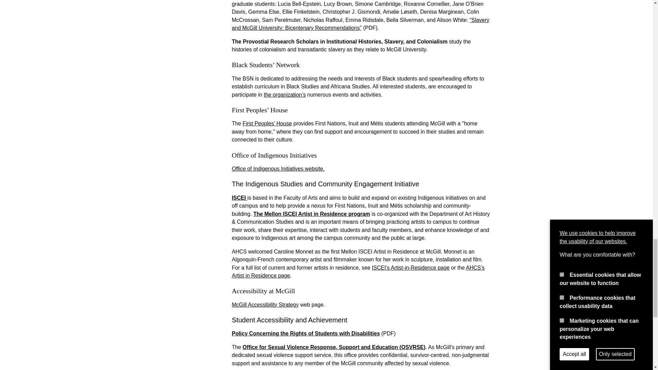 The height and width of the screenshot is (370, 658). I want to click on Office of Indigenous Initiatives website., so click(278, 169).